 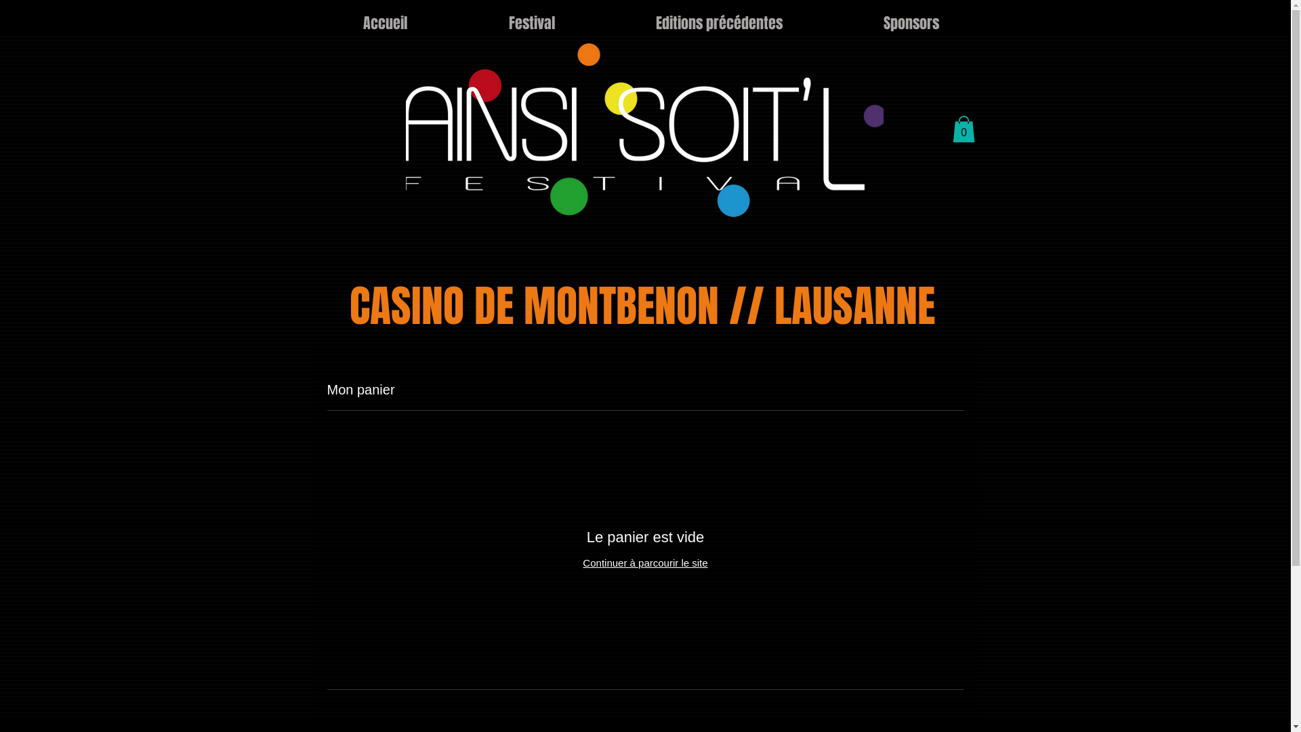 What do you see at coordinates (385, 23) in the screenshot?
I see `Accueil` at bounding box center [385, 23].